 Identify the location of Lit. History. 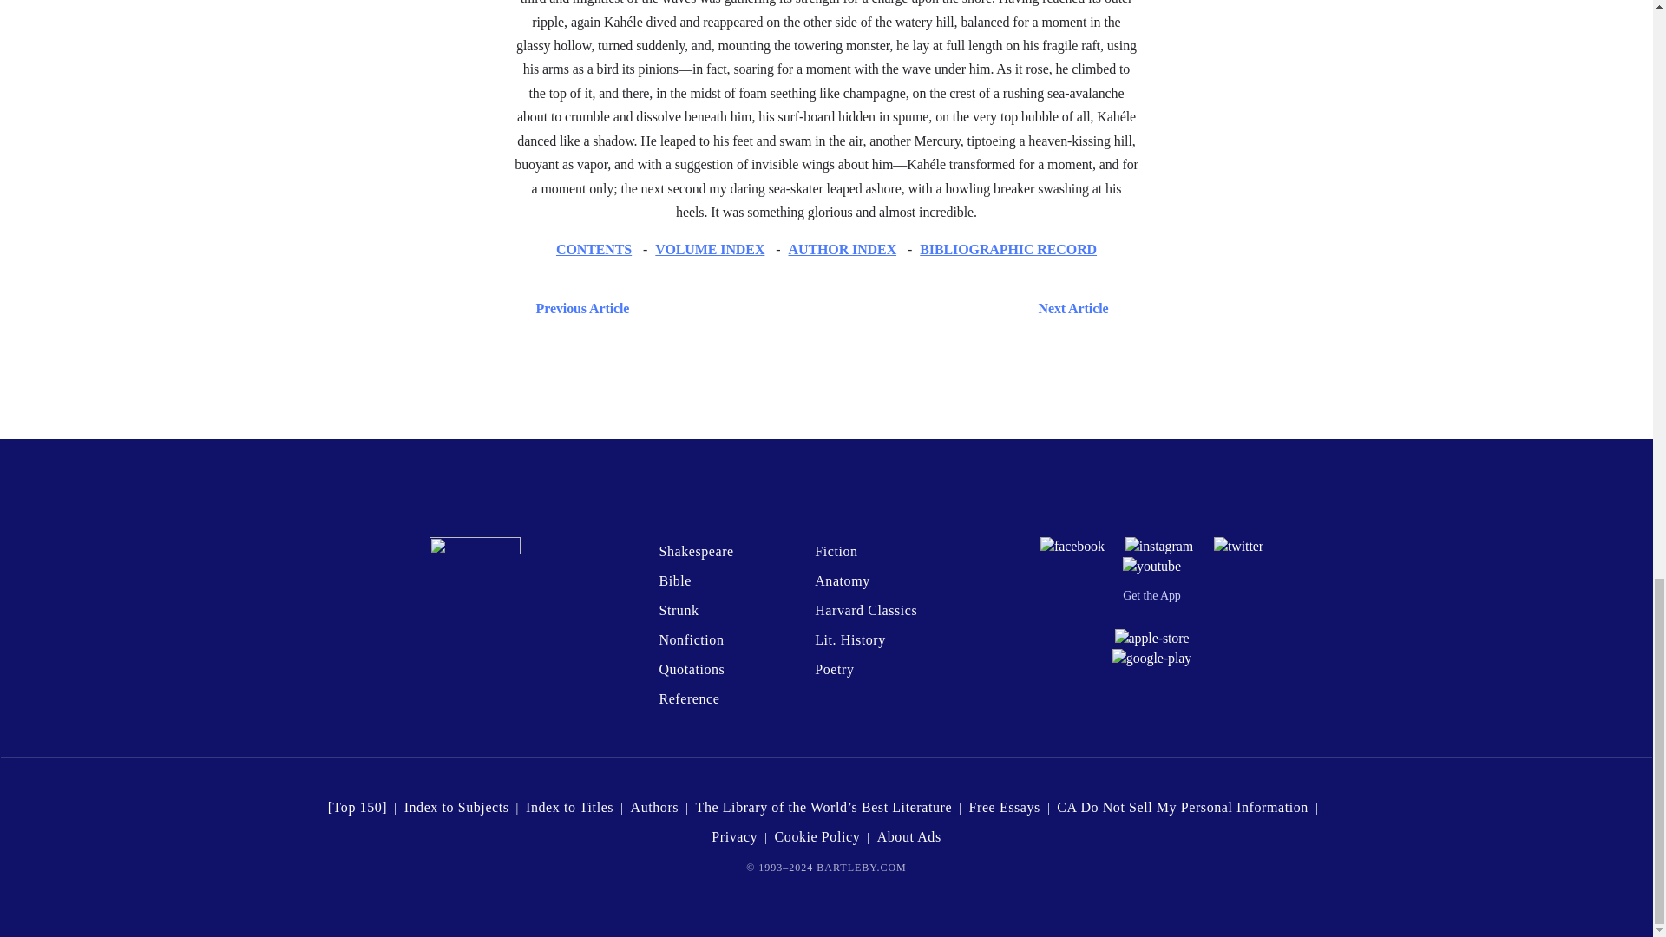
(850, 640).